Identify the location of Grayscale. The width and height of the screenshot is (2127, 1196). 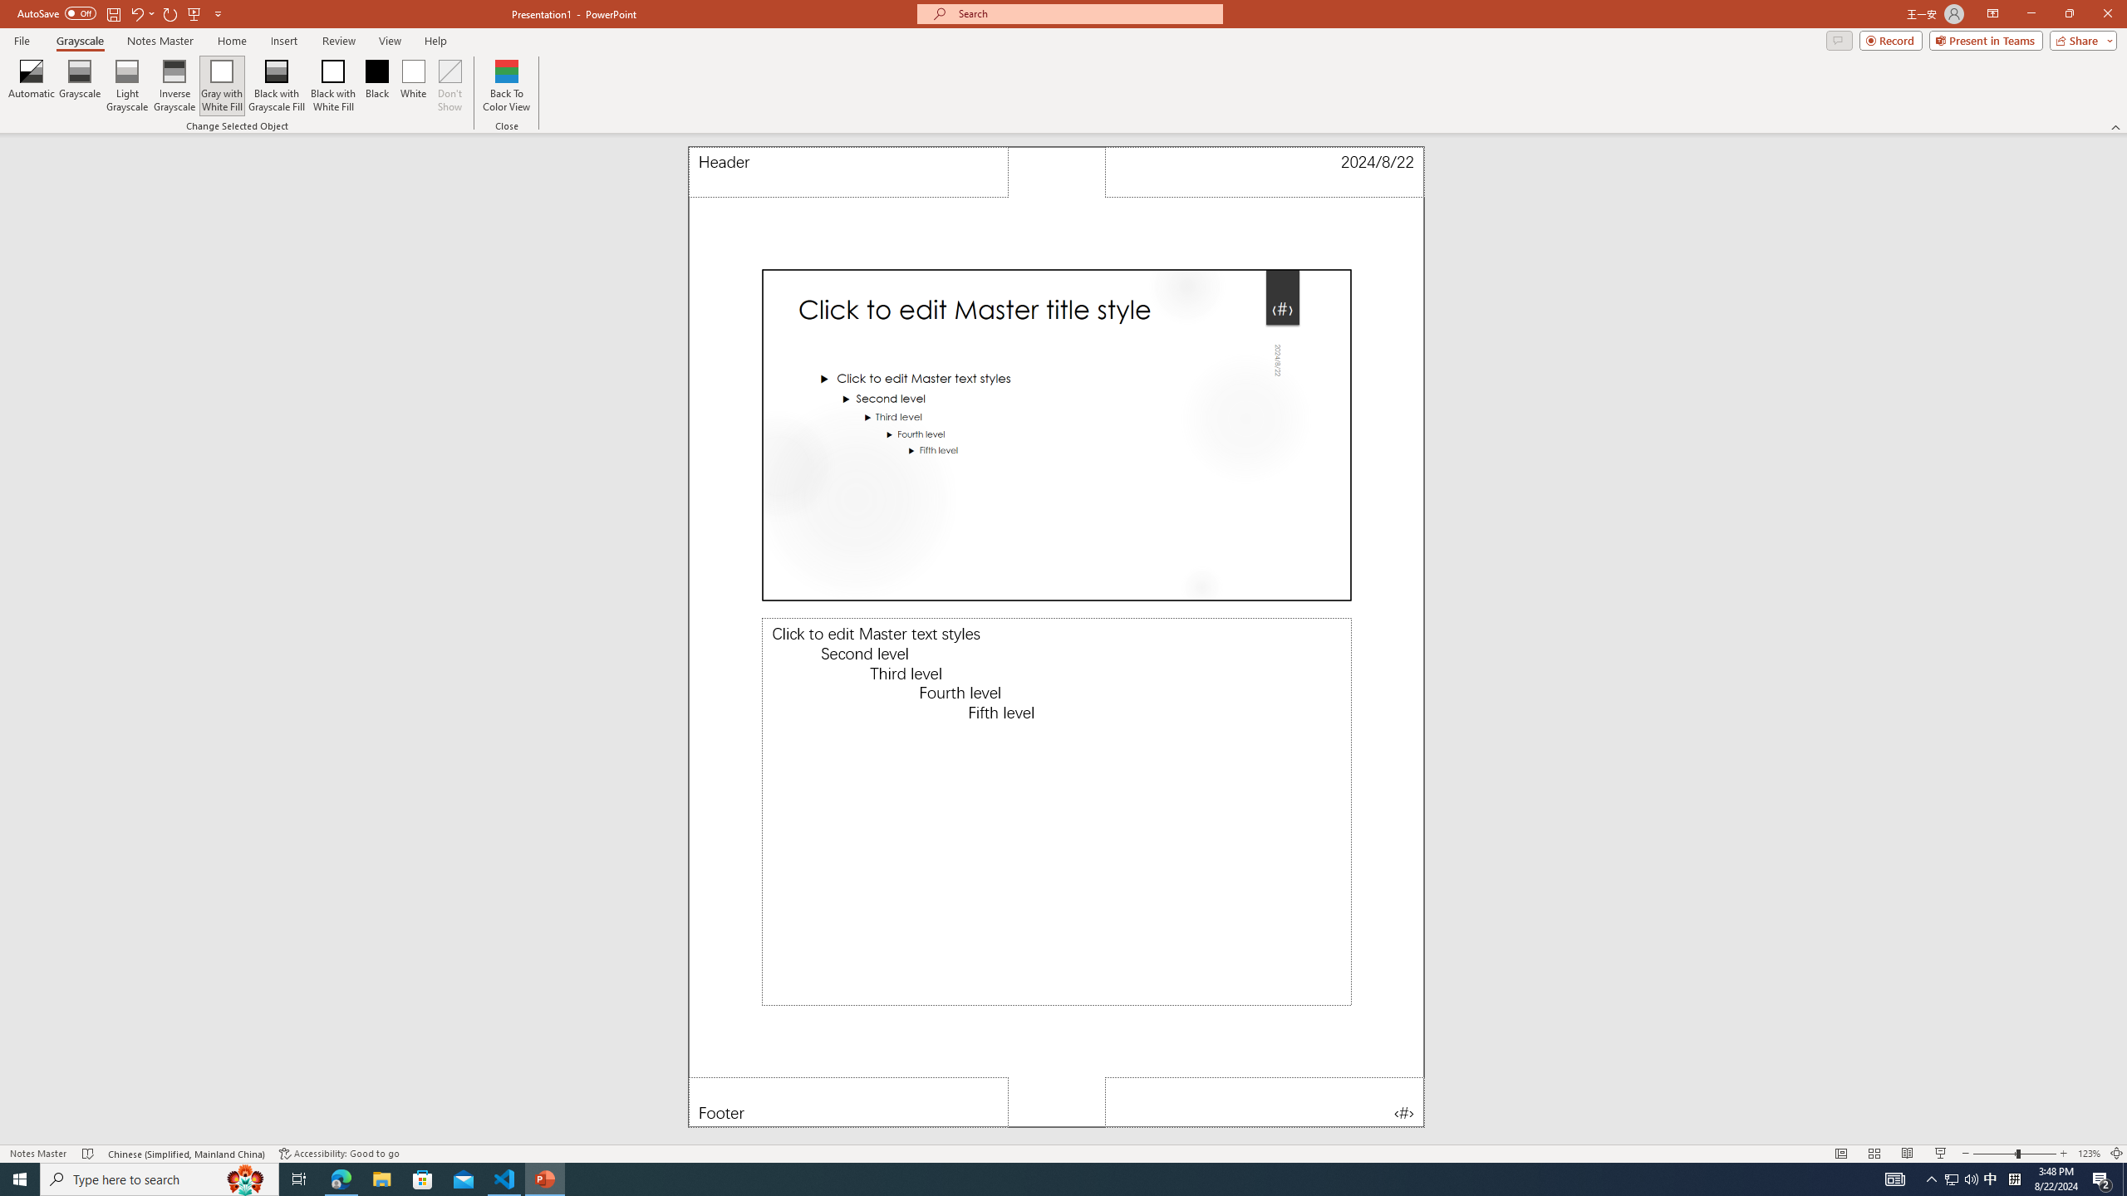
(80, 41).